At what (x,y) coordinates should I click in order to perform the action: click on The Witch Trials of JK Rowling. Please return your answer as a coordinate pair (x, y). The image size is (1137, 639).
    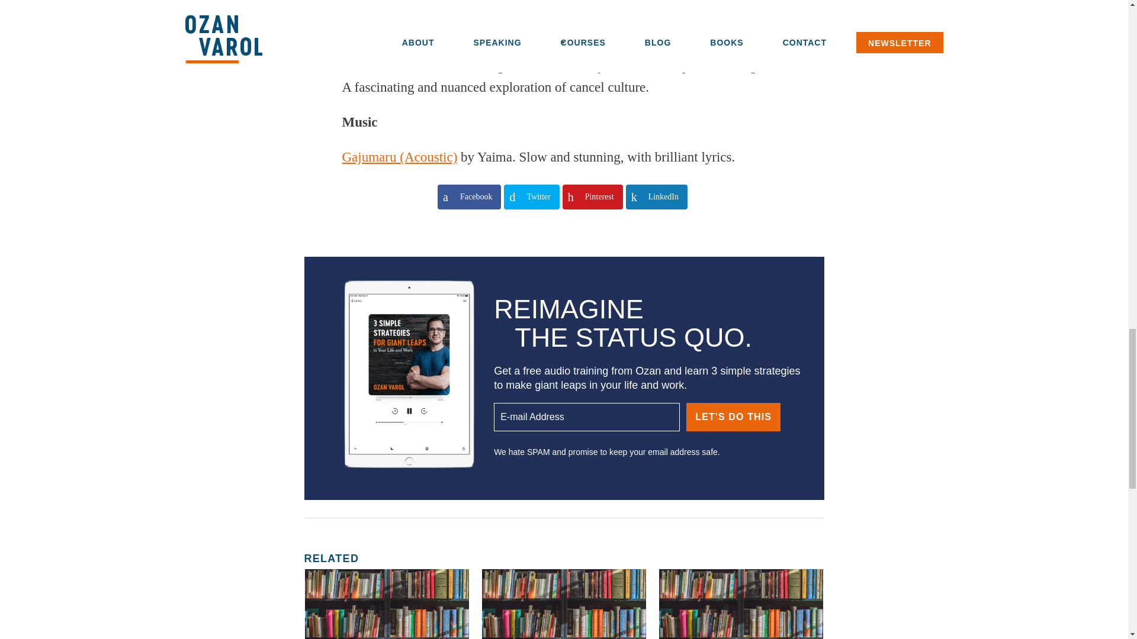
    Looking at the image, I should click on (428, 44).